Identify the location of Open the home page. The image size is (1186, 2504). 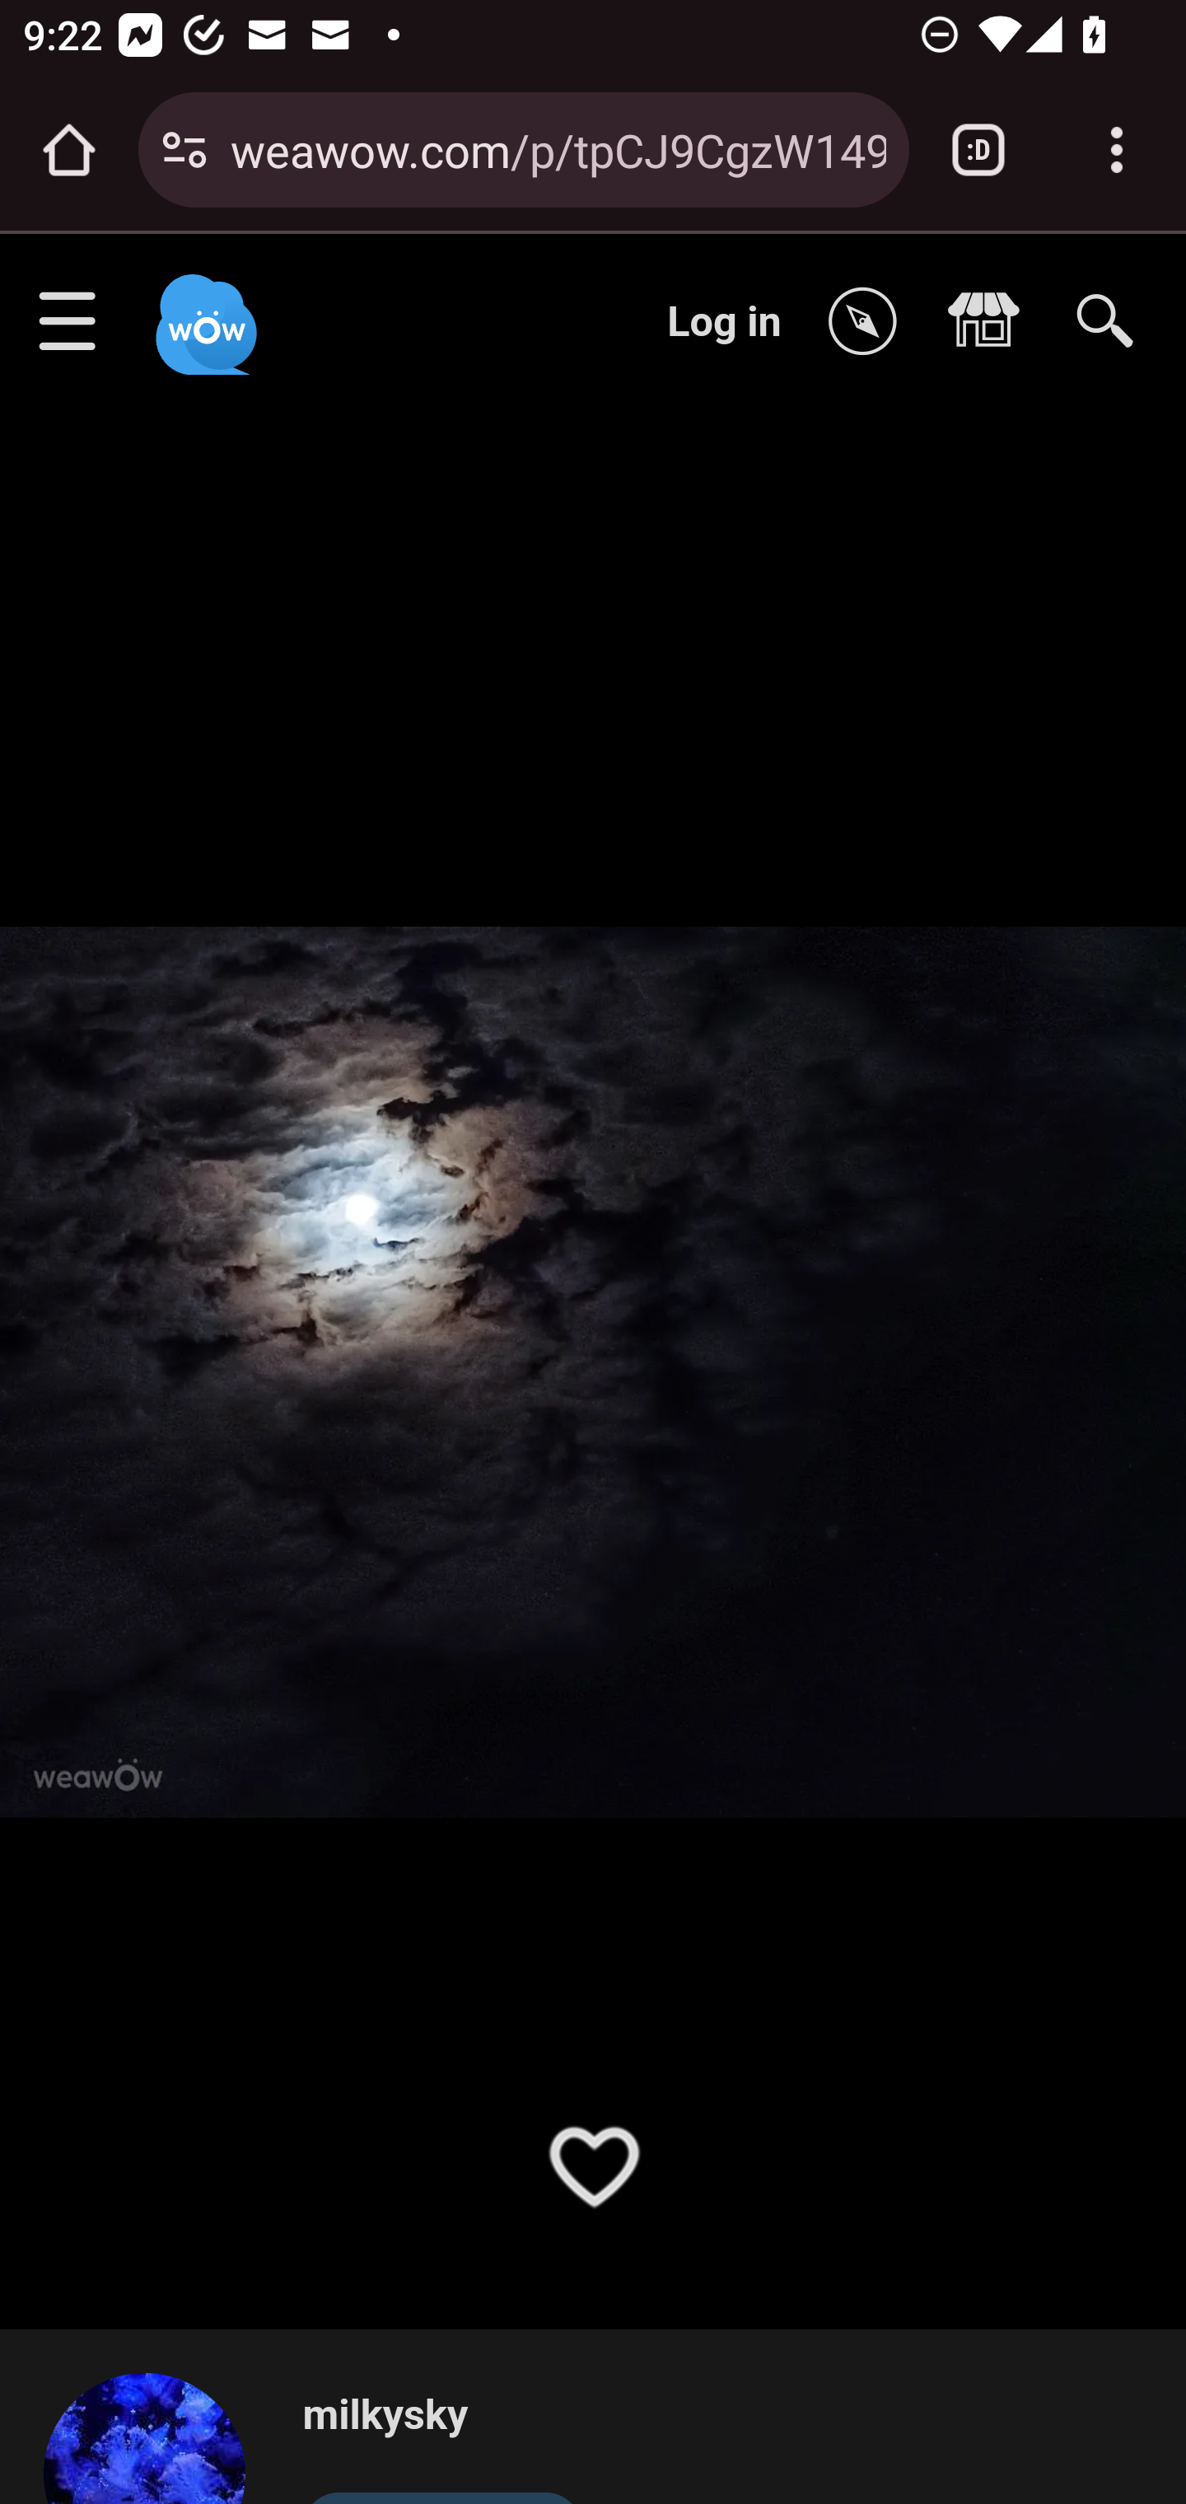
(69, 150).